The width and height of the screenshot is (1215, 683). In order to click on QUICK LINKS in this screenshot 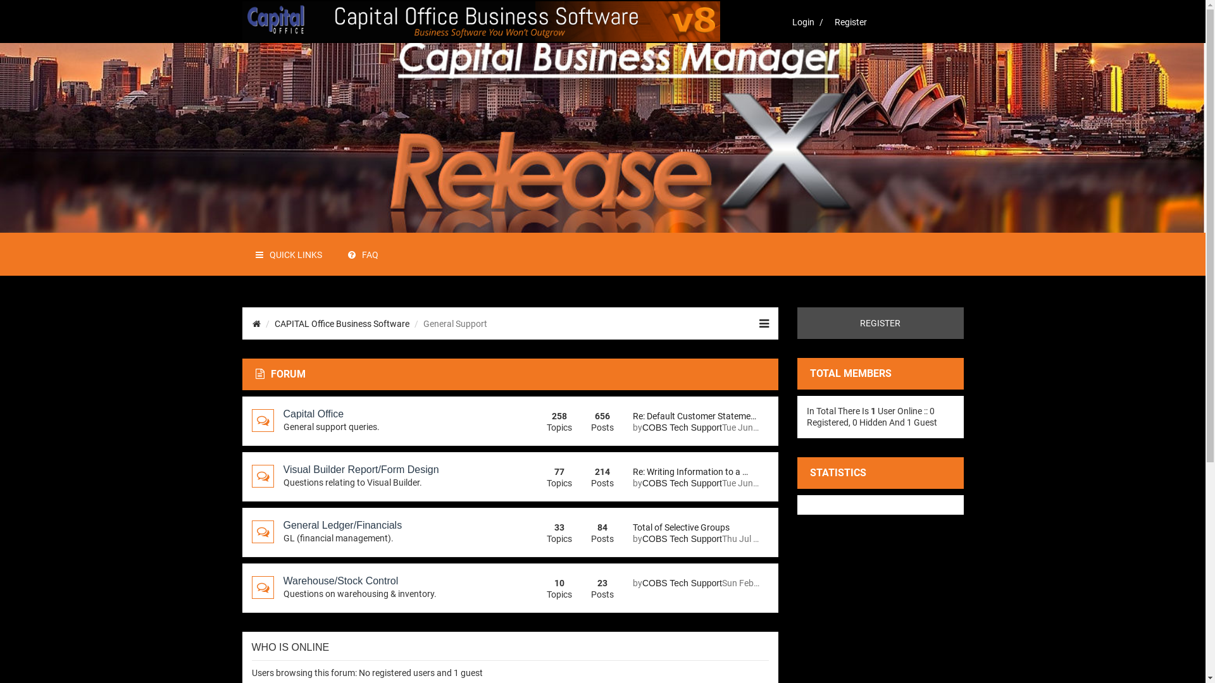, I will do `click(288, 254)`.